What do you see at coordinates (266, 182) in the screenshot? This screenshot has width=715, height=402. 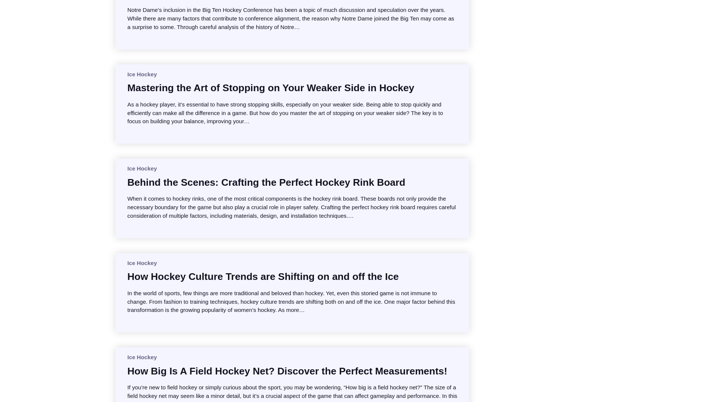 I see `Behind the Scenes: Crafting the Perfect Hockey Rink Board` at bounding box center [266, 182].